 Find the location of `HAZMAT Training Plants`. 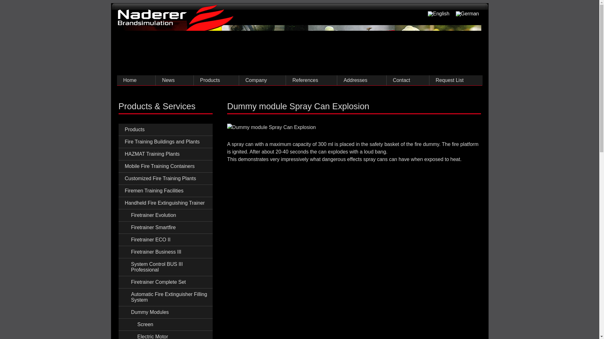

HAZMAT Training Plants is located at coordinates (165, 154).